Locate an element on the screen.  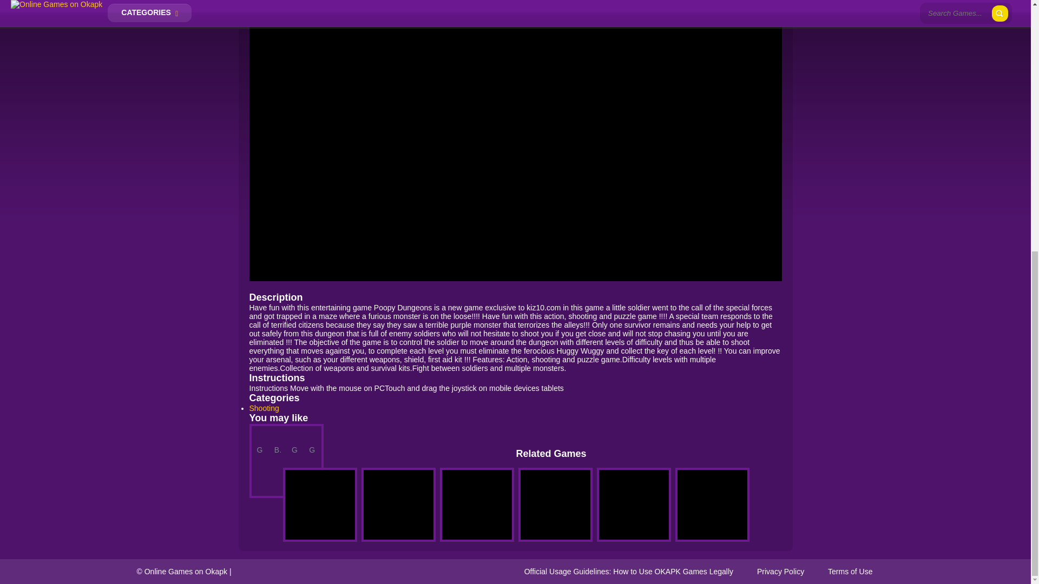
Privacy Policy is located at coordinates (780, 571).